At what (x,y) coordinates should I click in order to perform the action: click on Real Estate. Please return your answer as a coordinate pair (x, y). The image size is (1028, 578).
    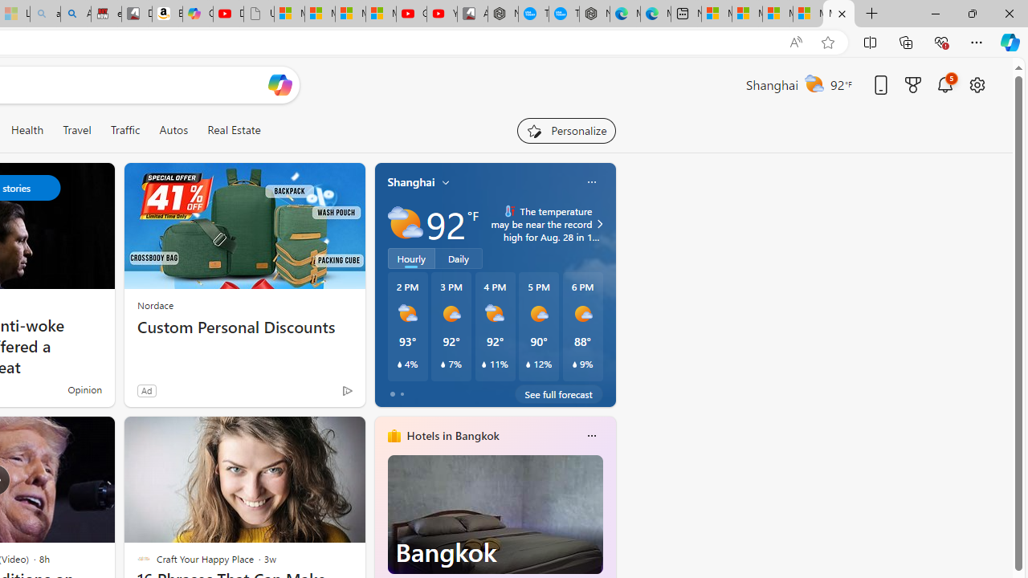
    Looking at the image, I should click on (233, 130).